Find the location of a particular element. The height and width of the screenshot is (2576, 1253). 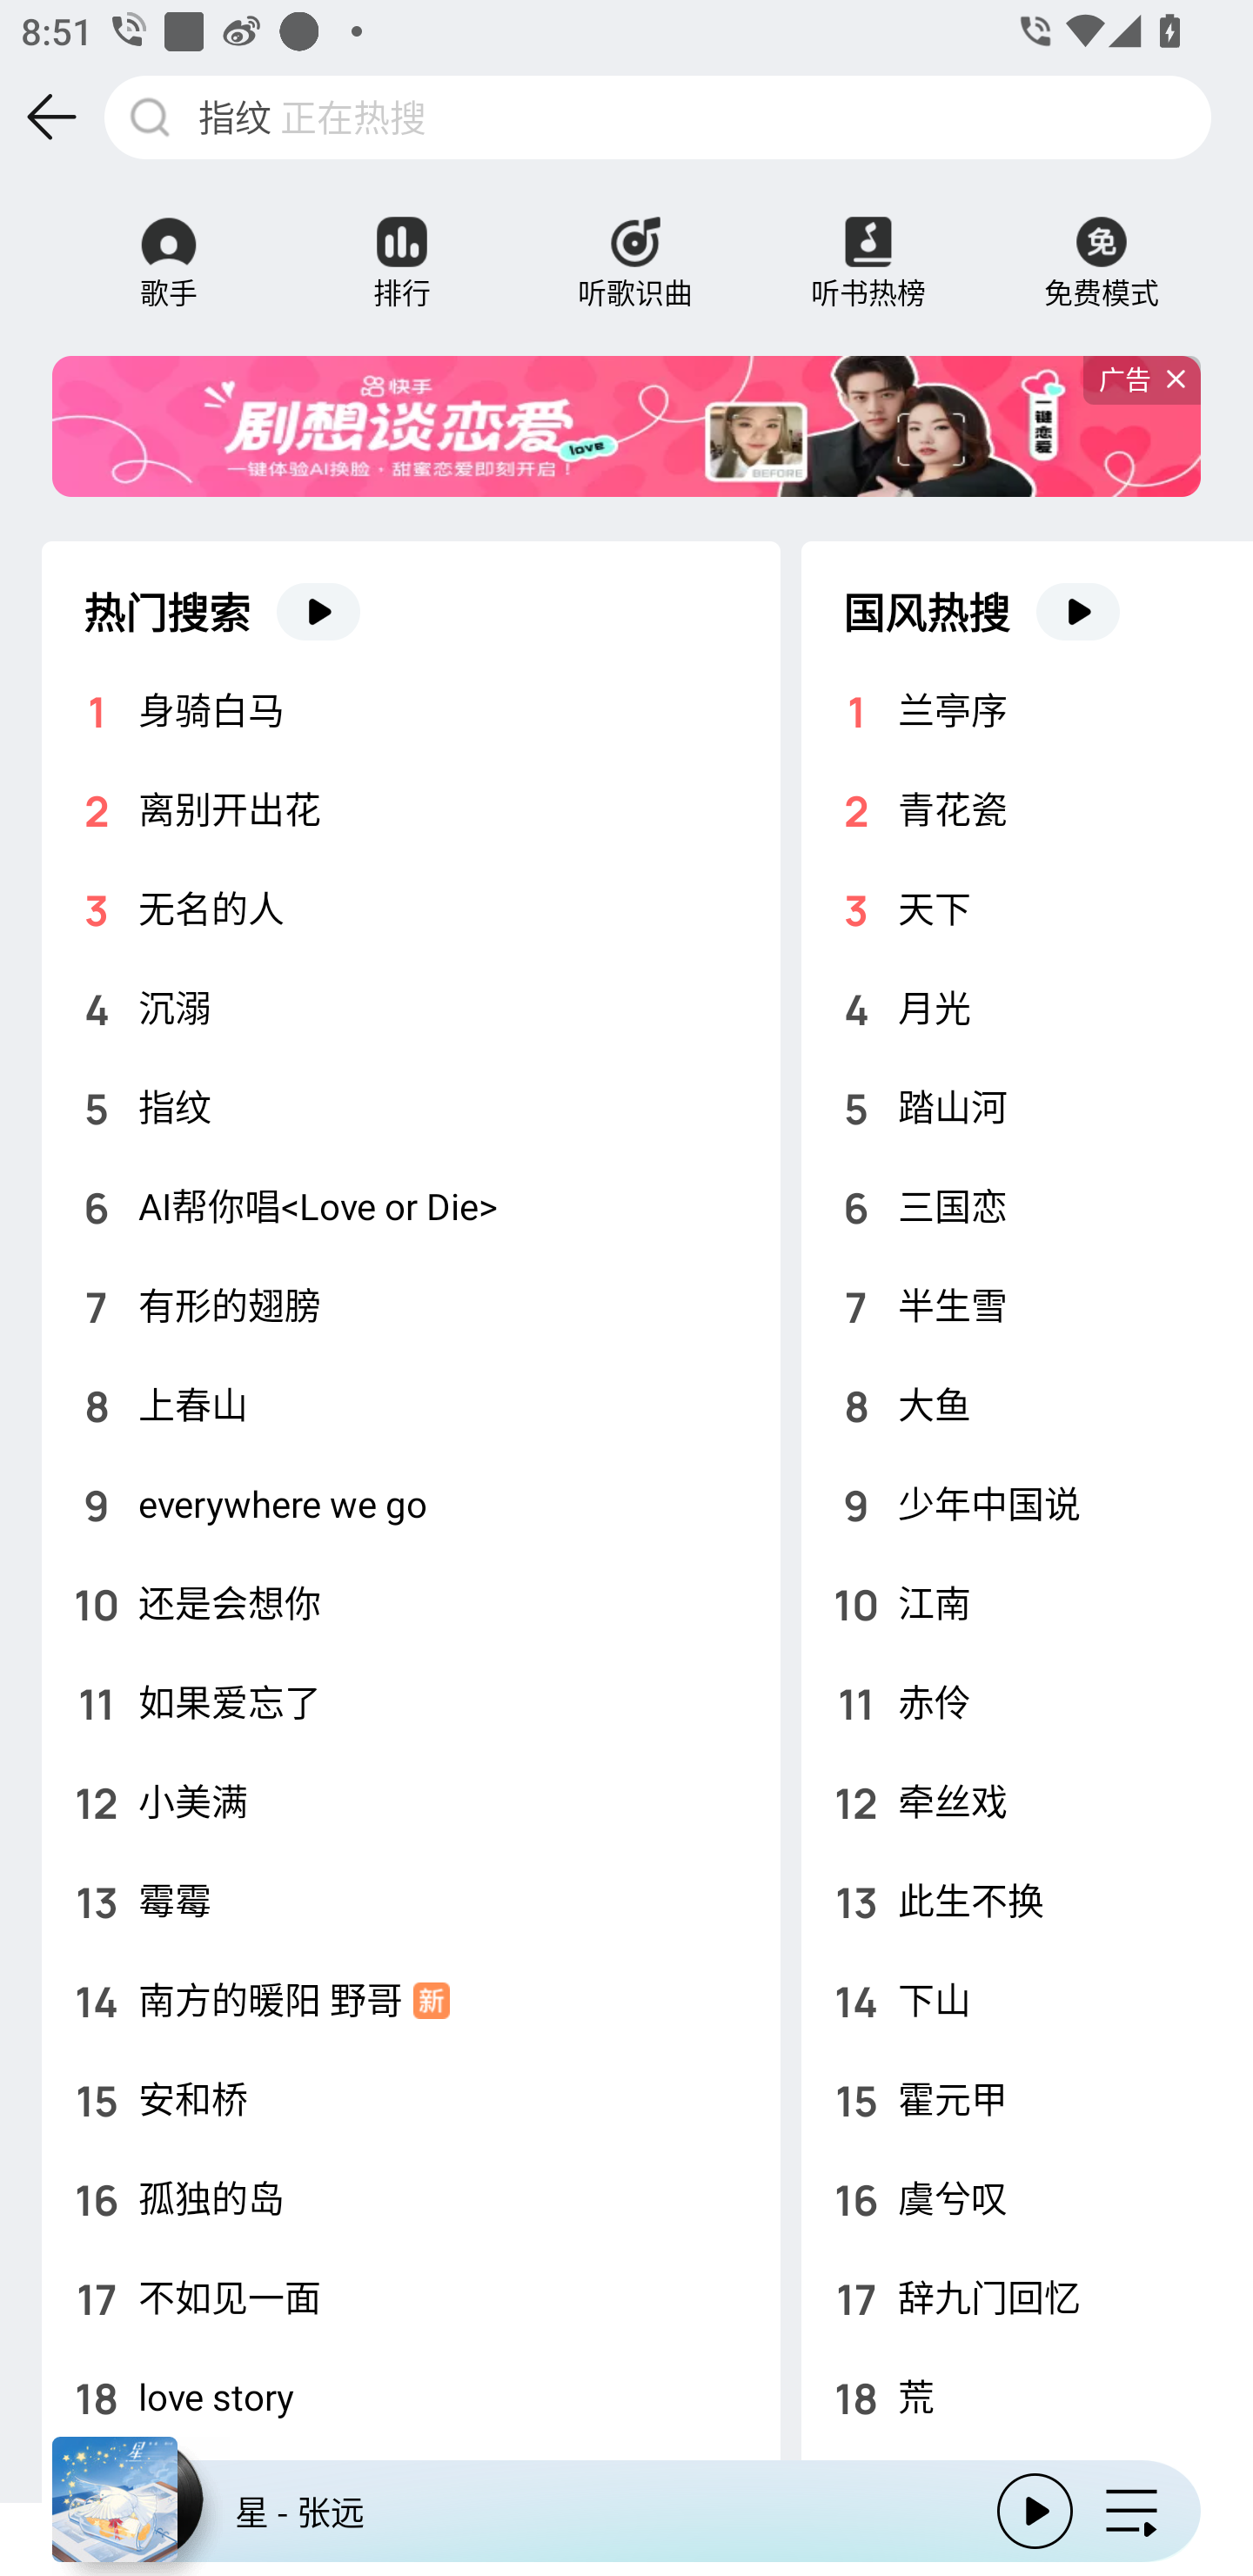

11 如果爱忘了 is located at coordinates (411, 1702).